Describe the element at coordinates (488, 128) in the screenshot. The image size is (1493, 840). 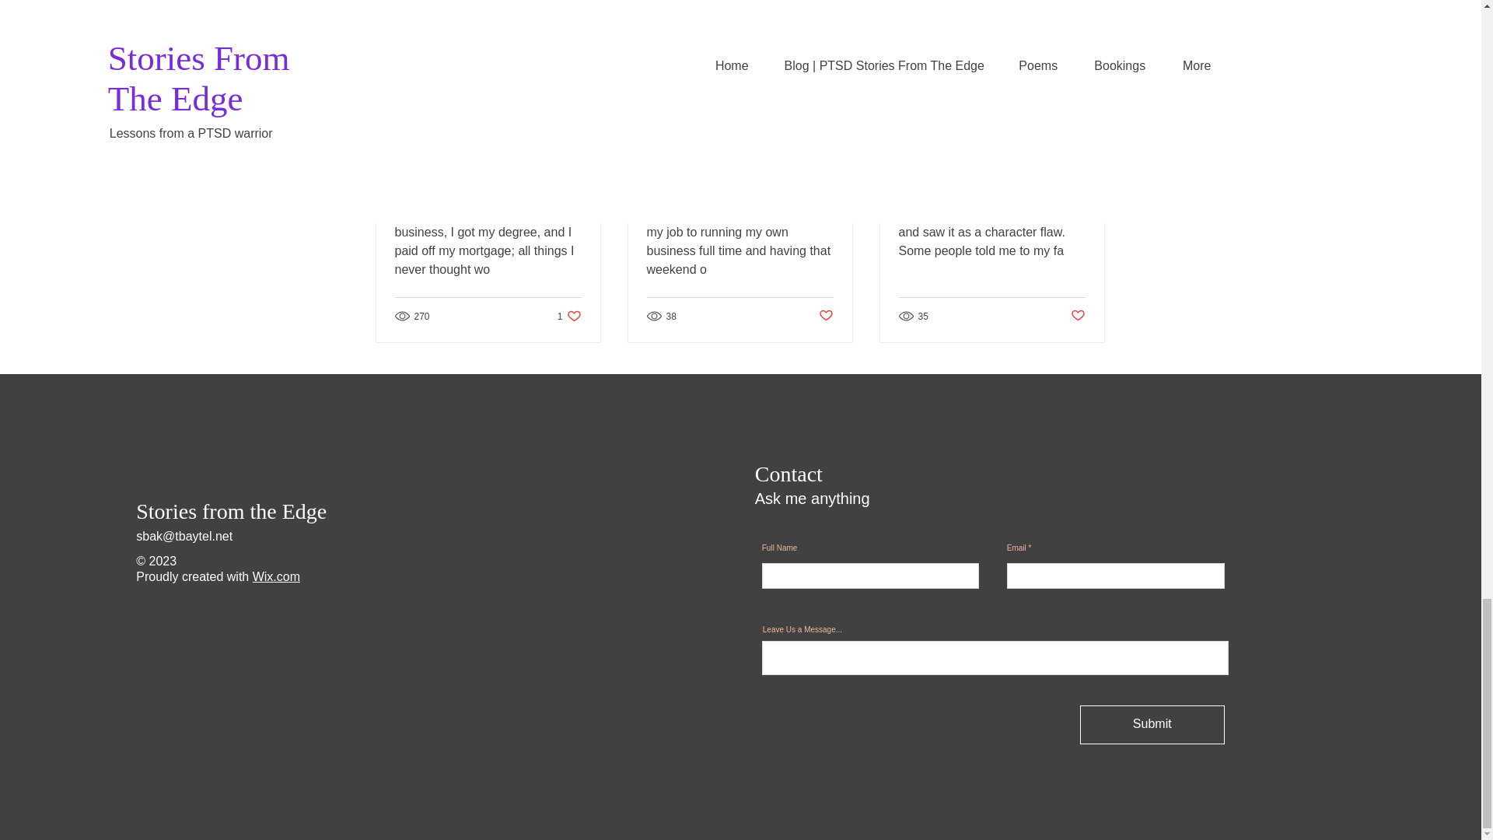
I see `Post not marked as liked` at that location.